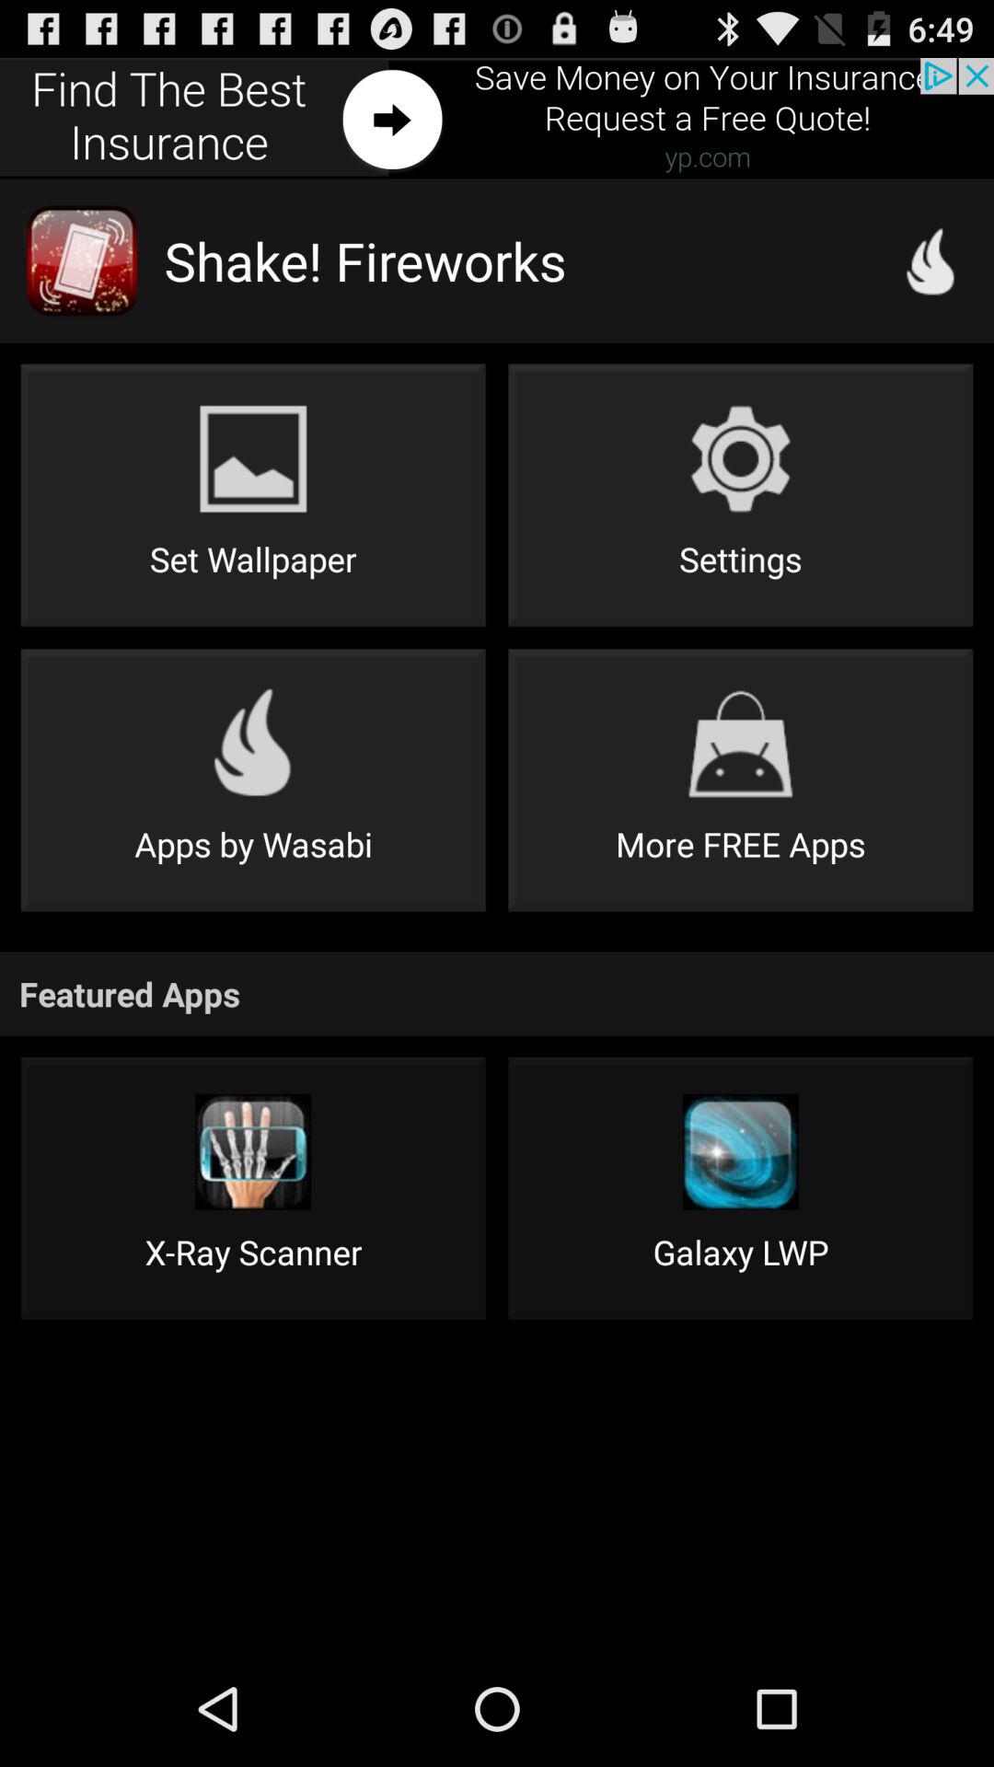 The image size is (994, 1767). I want to click on visualizar anncio, so click(497, 118).